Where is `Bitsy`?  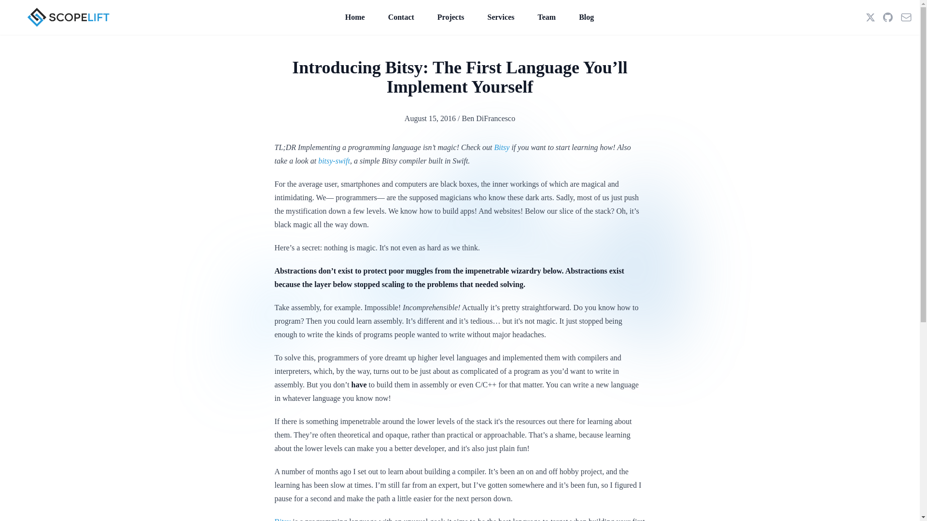 Bitsy is located at coordinates (282, 519).